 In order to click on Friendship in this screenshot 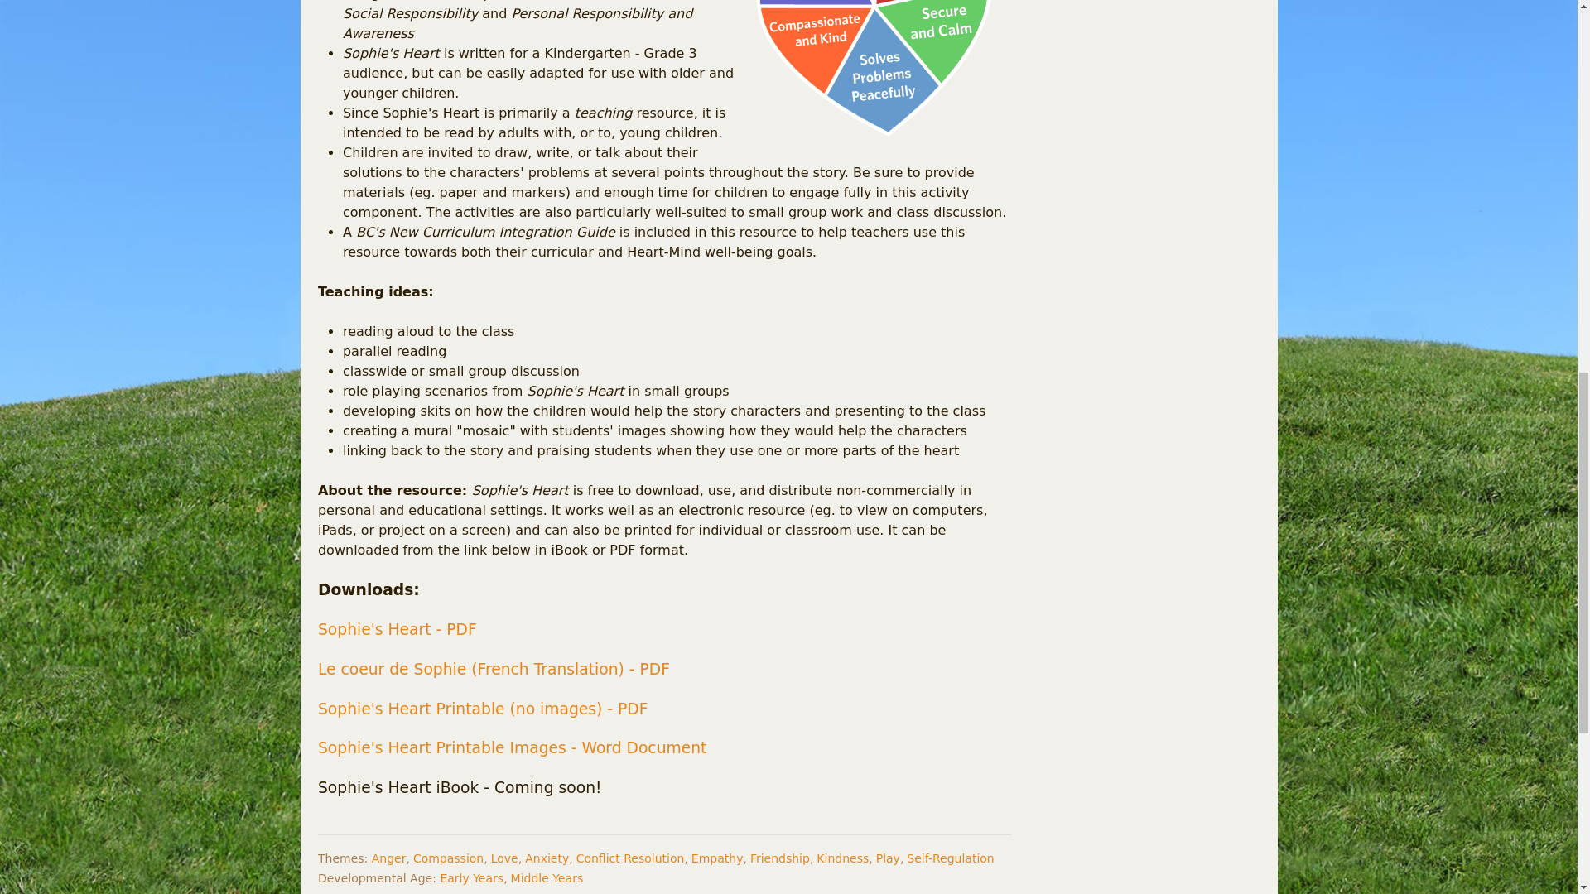, I will do `click(780, 858)`.